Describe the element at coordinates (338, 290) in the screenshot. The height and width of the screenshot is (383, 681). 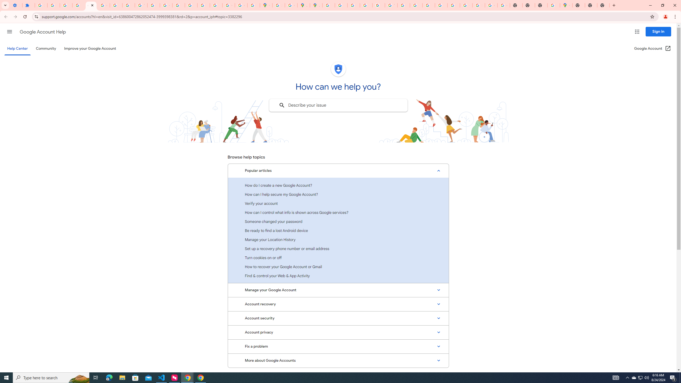
I see `Manage your Google Account` at that location.